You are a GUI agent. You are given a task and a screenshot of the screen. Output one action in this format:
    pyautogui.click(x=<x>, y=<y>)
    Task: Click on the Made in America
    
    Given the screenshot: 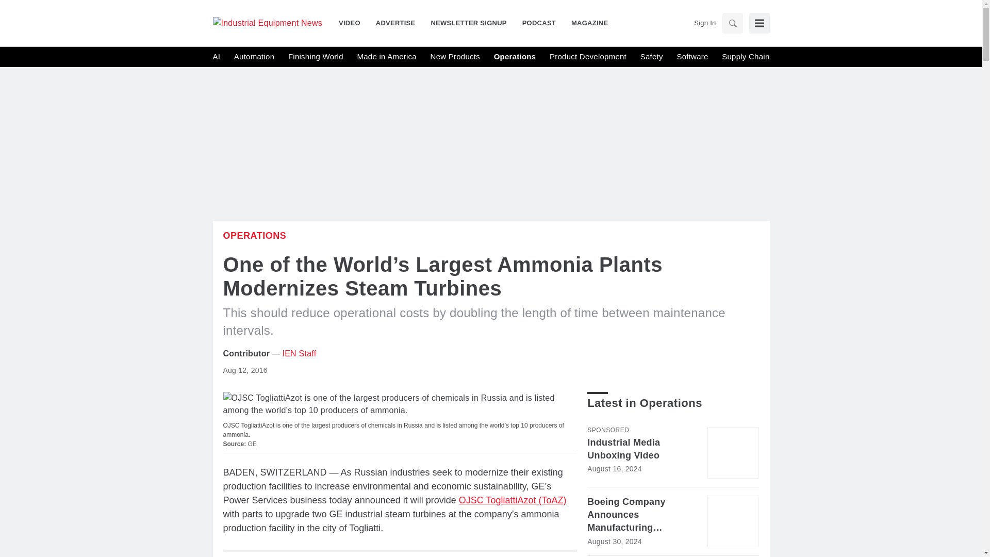 What is the action you would take?
    pyautogui.click(x=386, y=57)
    